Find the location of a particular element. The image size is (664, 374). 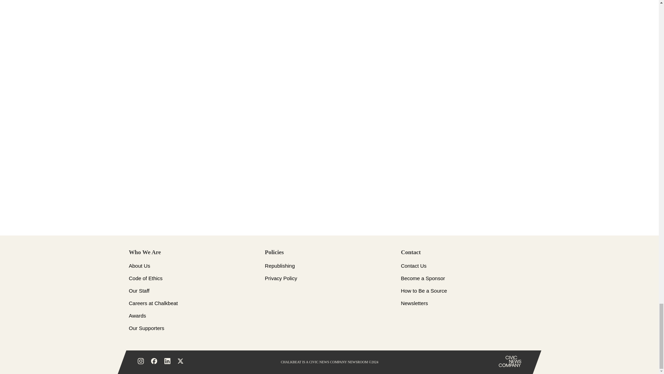

Our Staff is located at coordinates (139, 290).